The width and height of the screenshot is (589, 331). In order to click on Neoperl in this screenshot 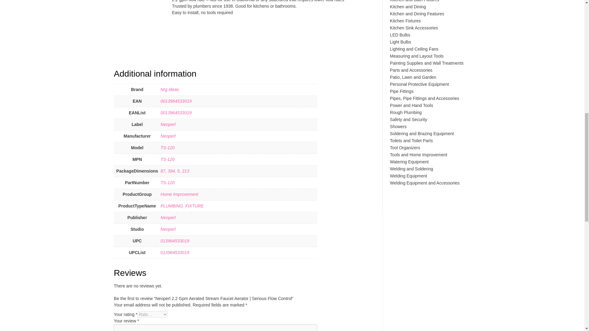, I will do `click(168, 136)`.